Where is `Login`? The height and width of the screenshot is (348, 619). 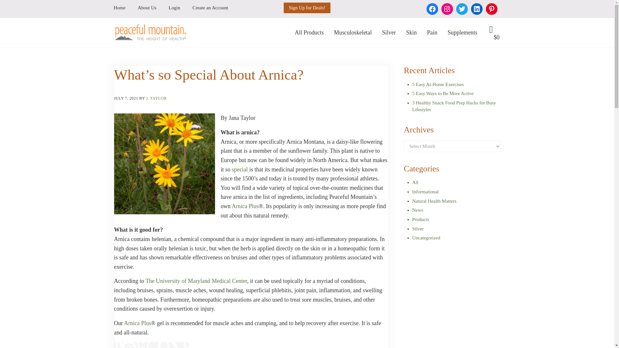
Login is located at coordinates (174, 8).